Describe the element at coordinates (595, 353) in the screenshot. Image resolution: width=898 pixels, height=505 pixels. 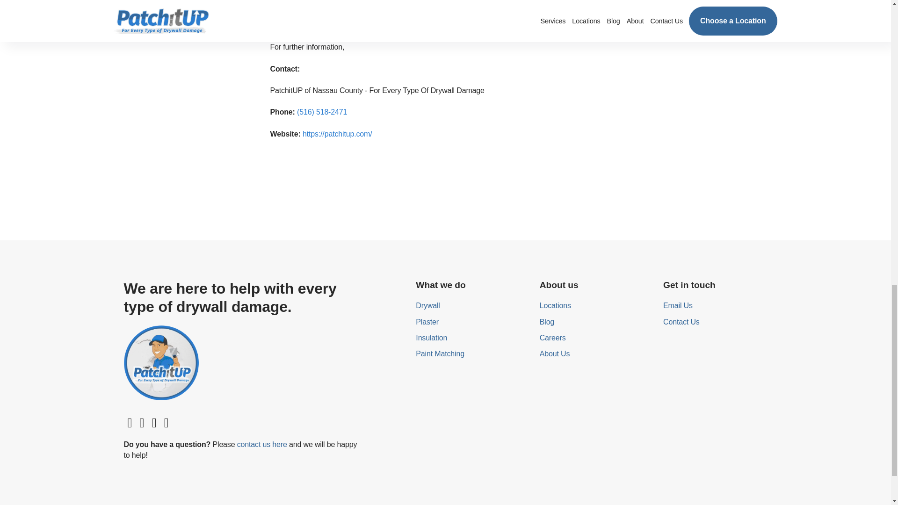
I see `About Us` at that location.